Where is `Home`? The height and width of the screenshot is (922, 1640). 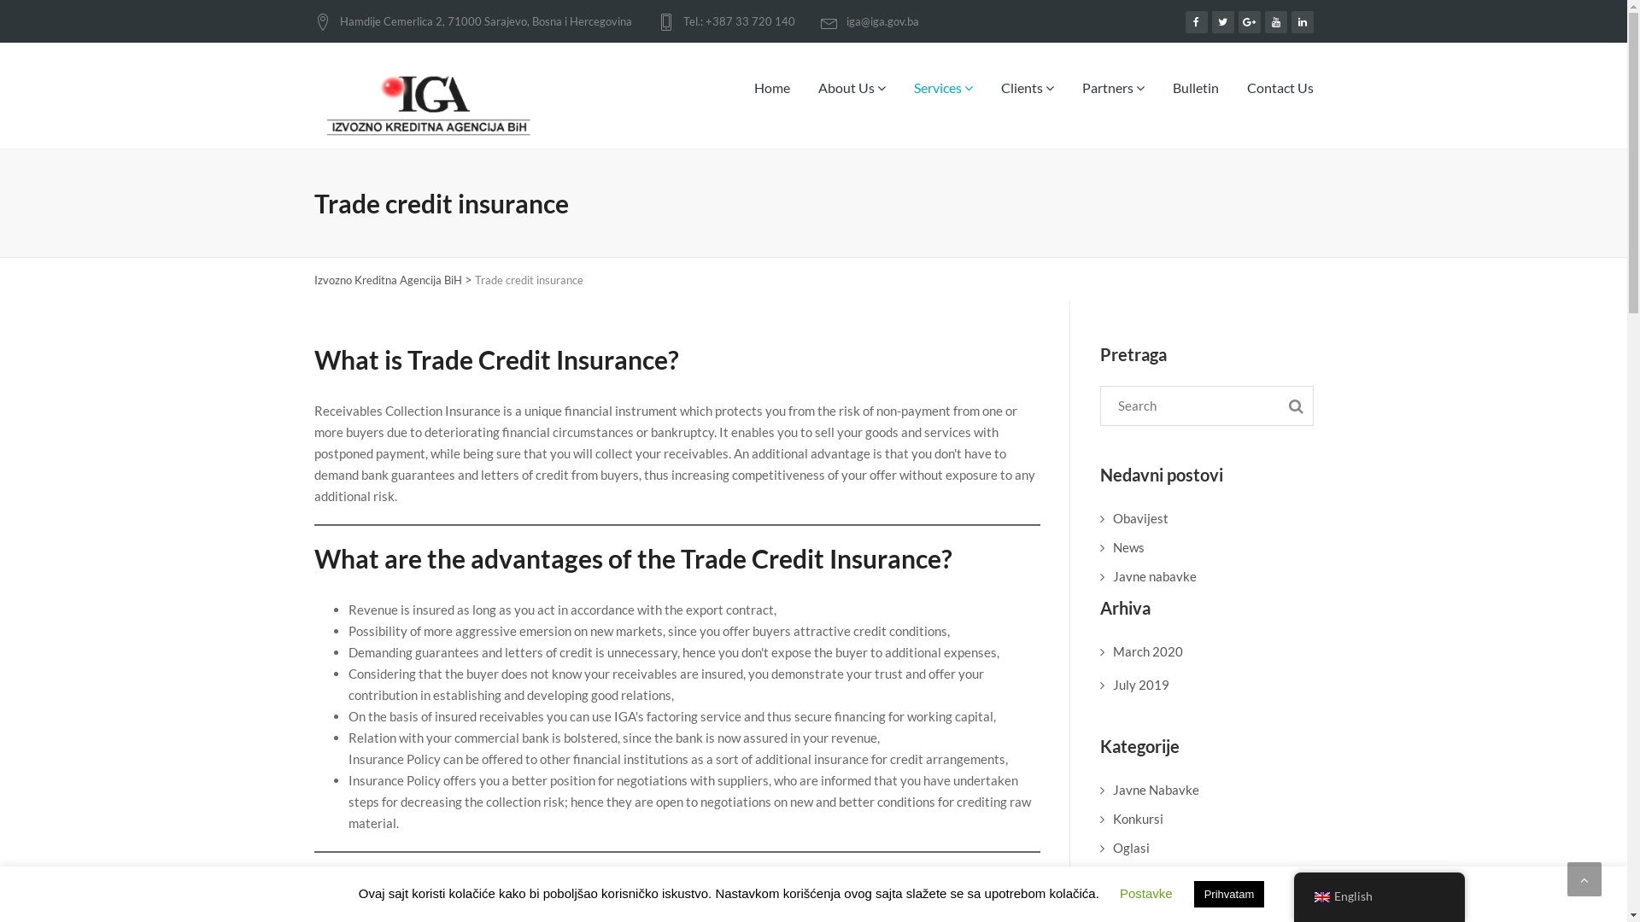 Home is located at coordinates (772, 101).